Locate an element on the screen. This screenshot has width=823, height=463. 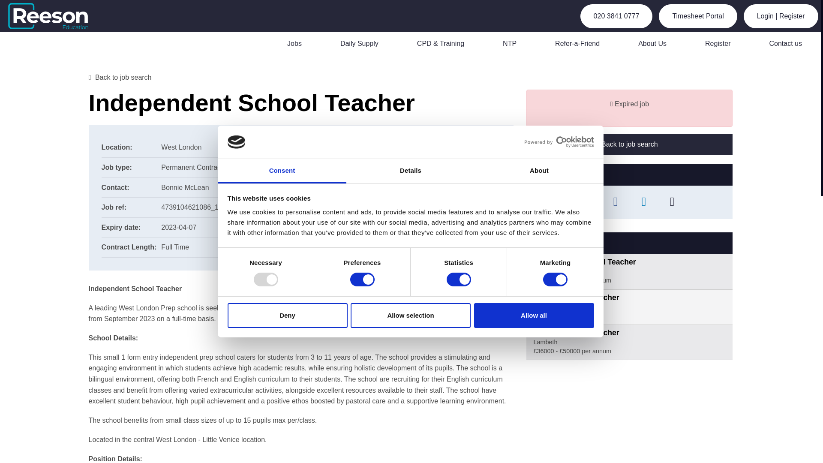
Go to the Homepage is located at coordinates (53, 16).